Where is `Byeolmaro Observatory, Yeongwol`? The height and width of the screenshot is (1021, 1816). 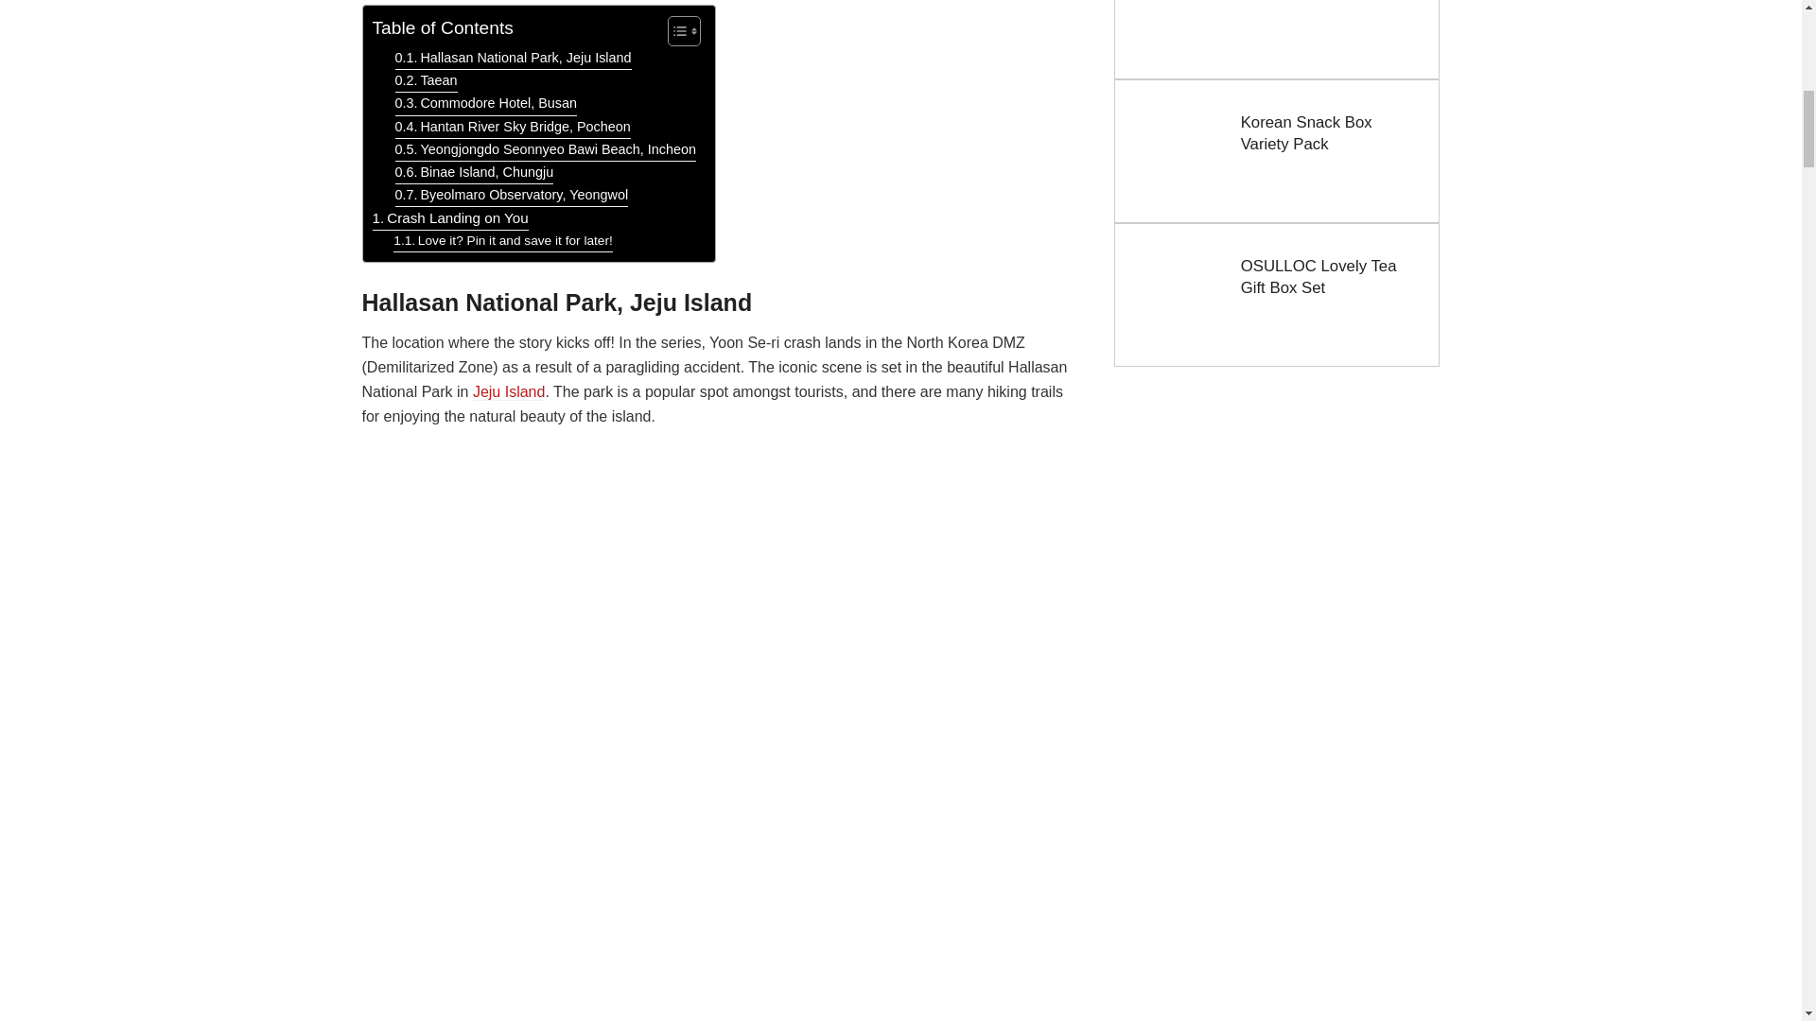 Byeolmaro Observatory, Yeongwol is located at coordinates (512, 196).